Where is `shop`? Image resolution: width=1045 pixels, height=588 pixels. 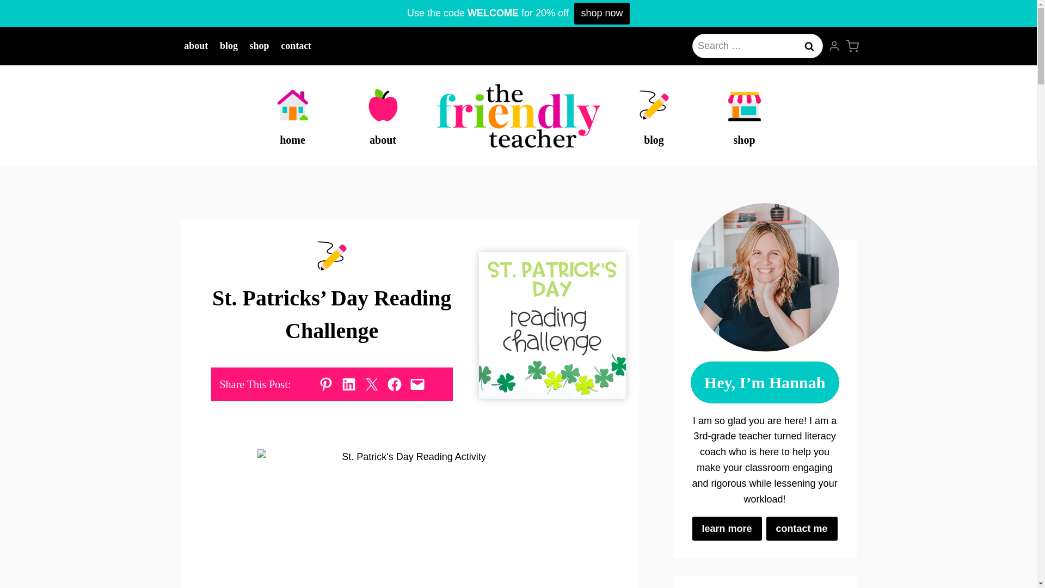
shop is located at coordinates (259, 46).